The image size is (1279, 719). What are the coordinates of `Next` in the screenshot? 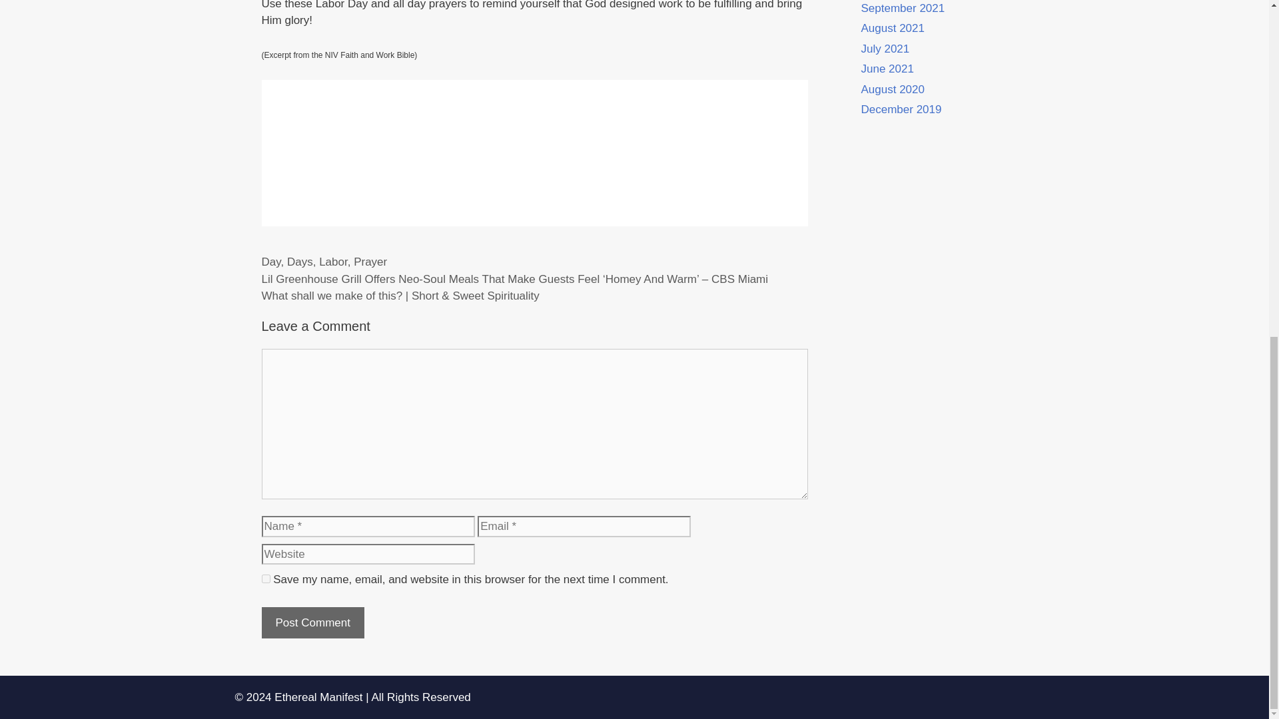 It's located at (400, 296).